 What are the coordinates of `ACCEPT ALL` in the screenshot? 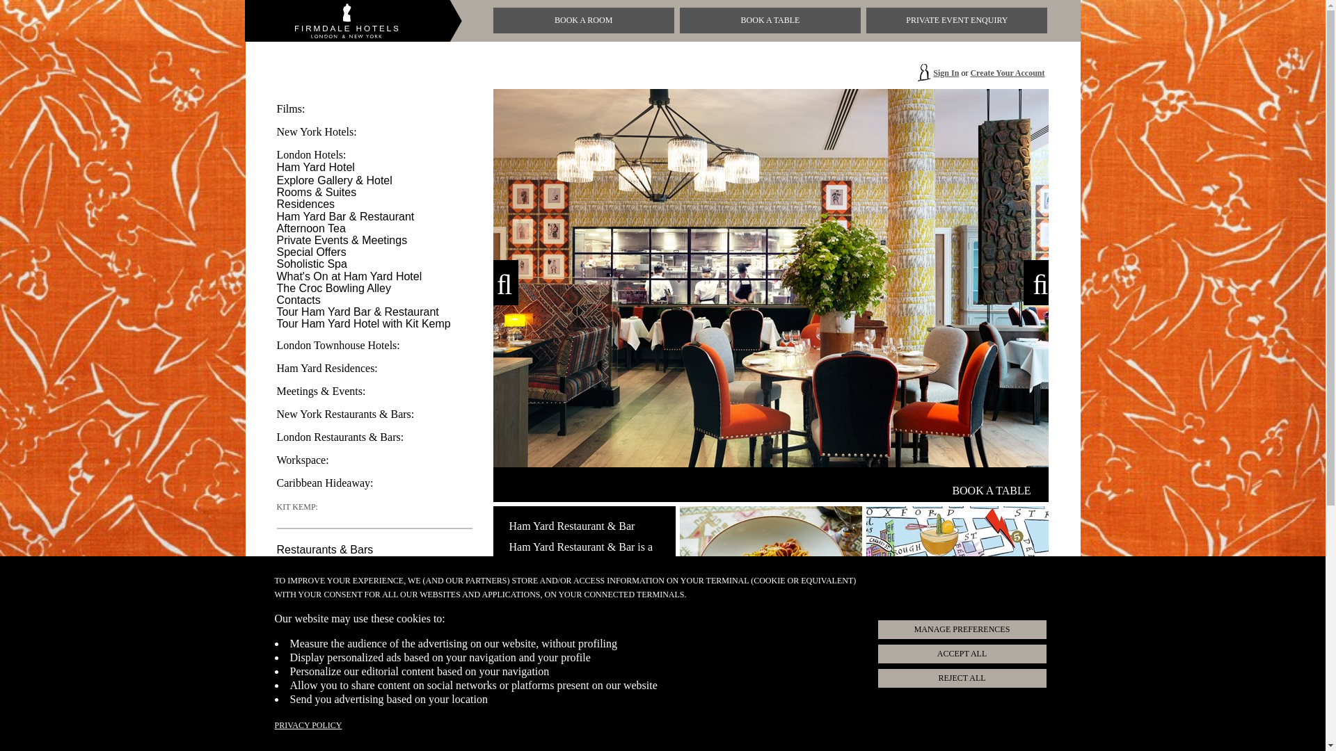 It's located at (321, 154).